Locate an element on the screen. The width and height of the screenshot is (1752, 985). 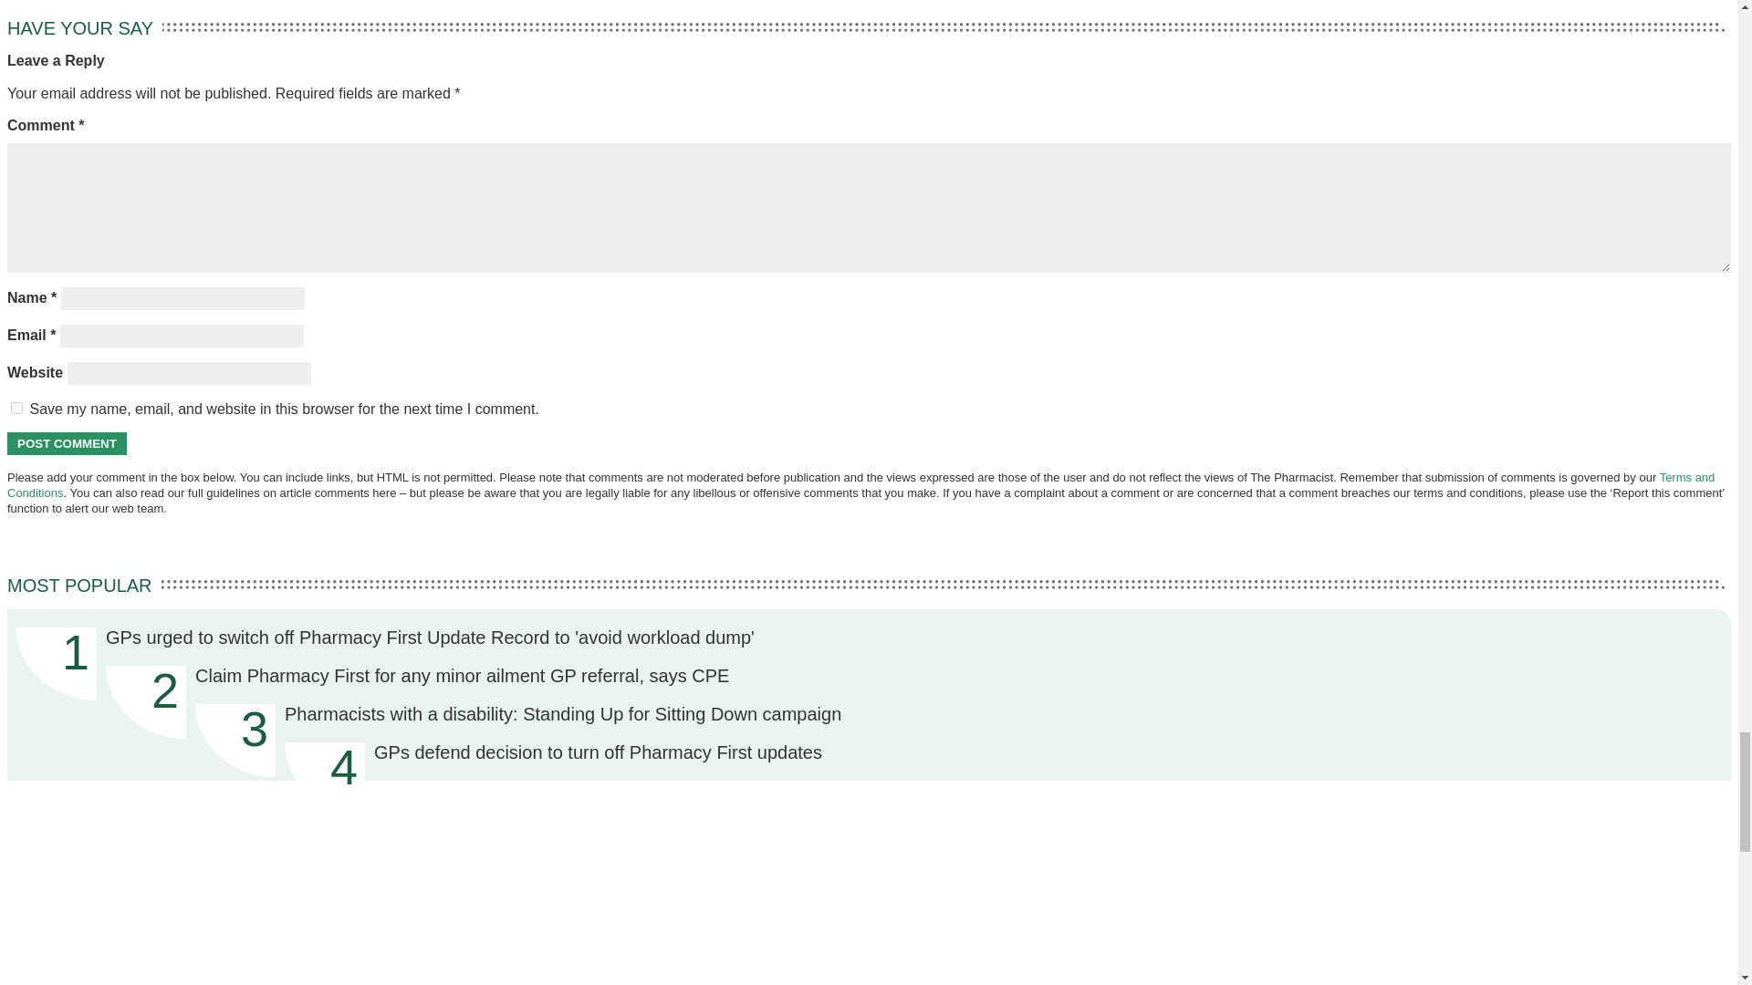
Post Comment is located at coordinates (66, 443).